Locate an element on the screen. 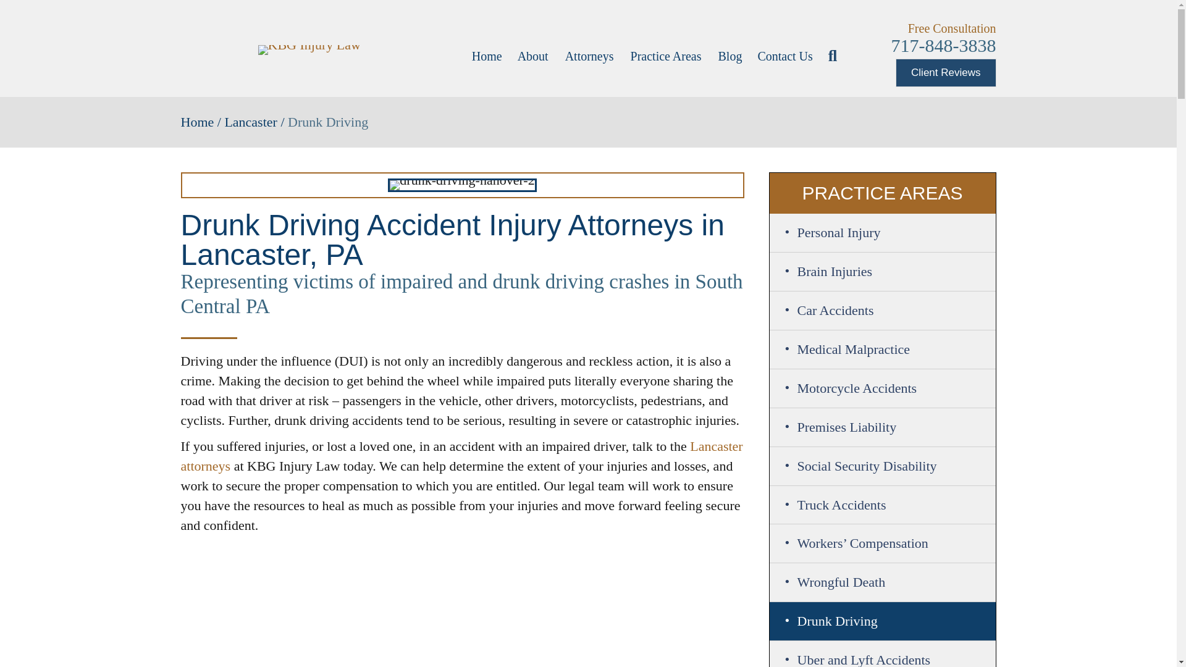  Home is located at coordinates (487, 56).